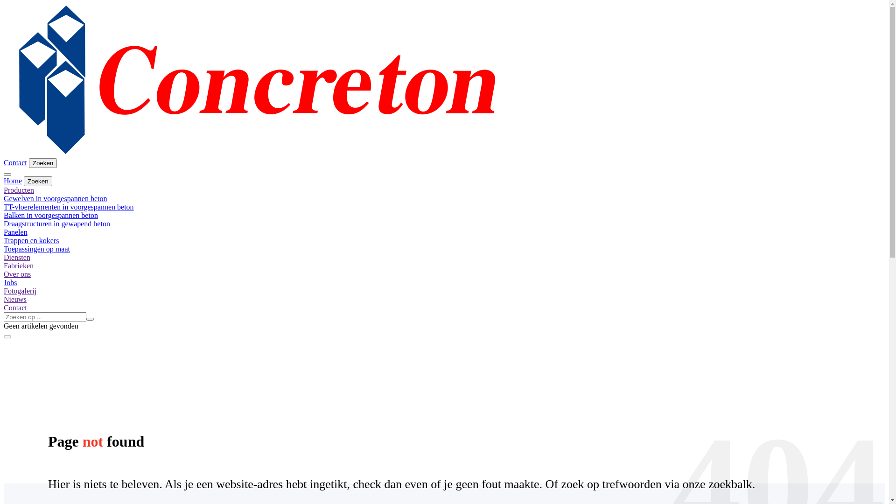 This screenshot has width=896, height=504. Describe the element at coordinates (15, 308) in the screenshot. I see `Contact` at that location.